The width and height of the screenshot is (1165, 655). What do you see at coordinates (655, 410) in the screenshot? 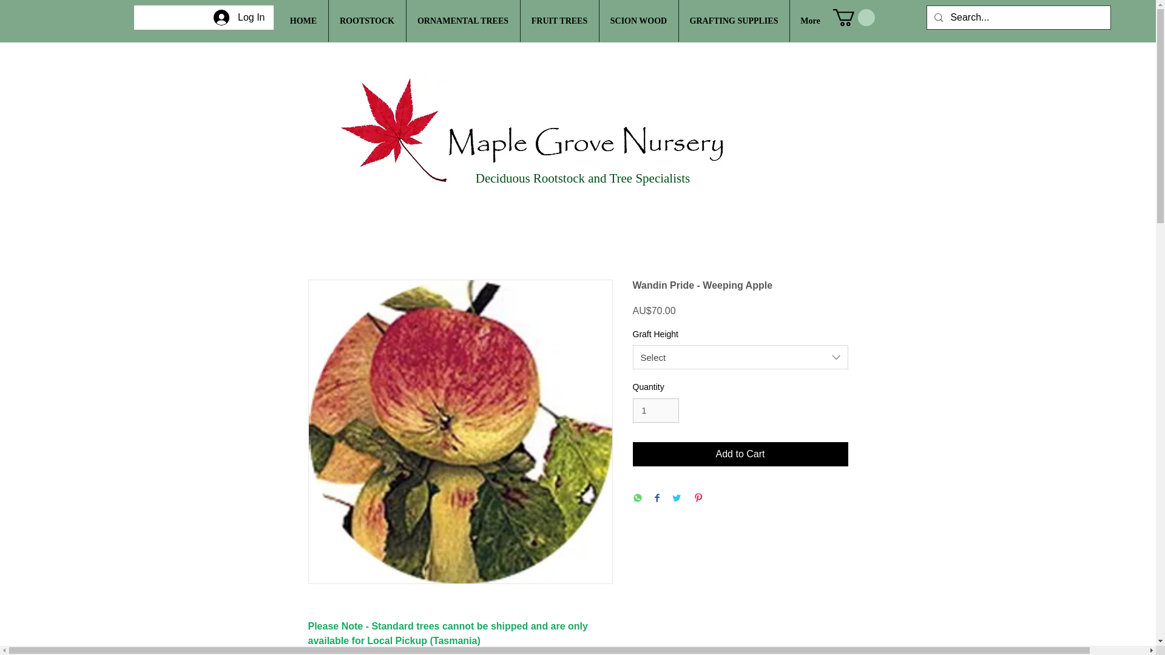
I see `1` at bounding box center [655, 410].